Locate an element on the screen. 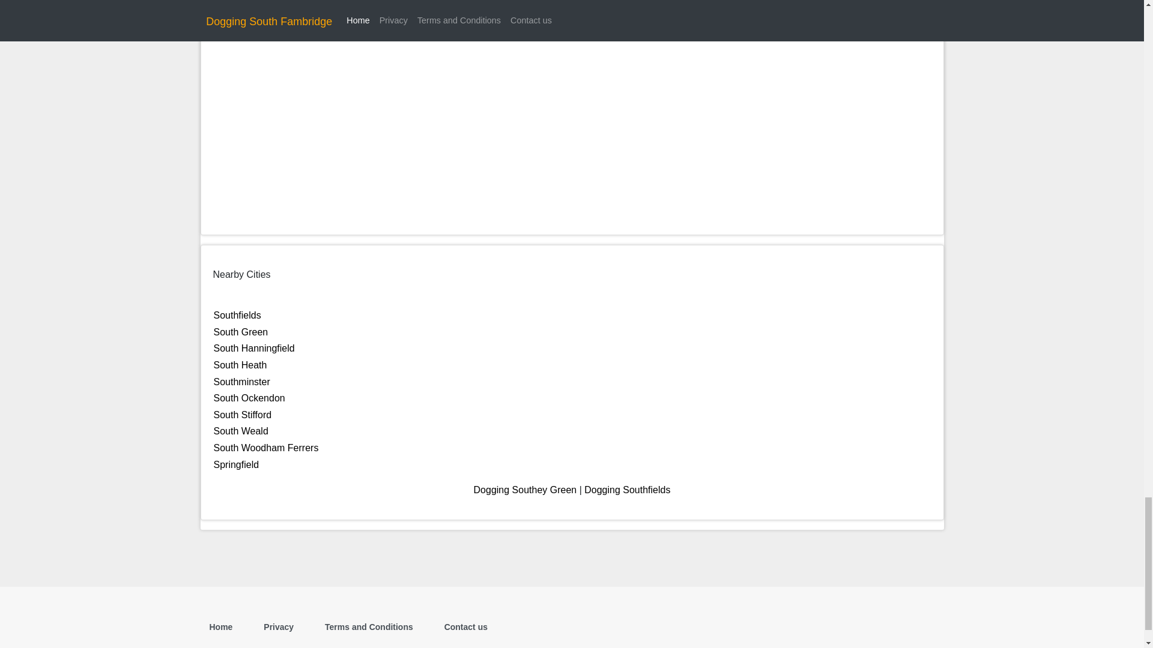  South Green is located at coordinates (241, 332).